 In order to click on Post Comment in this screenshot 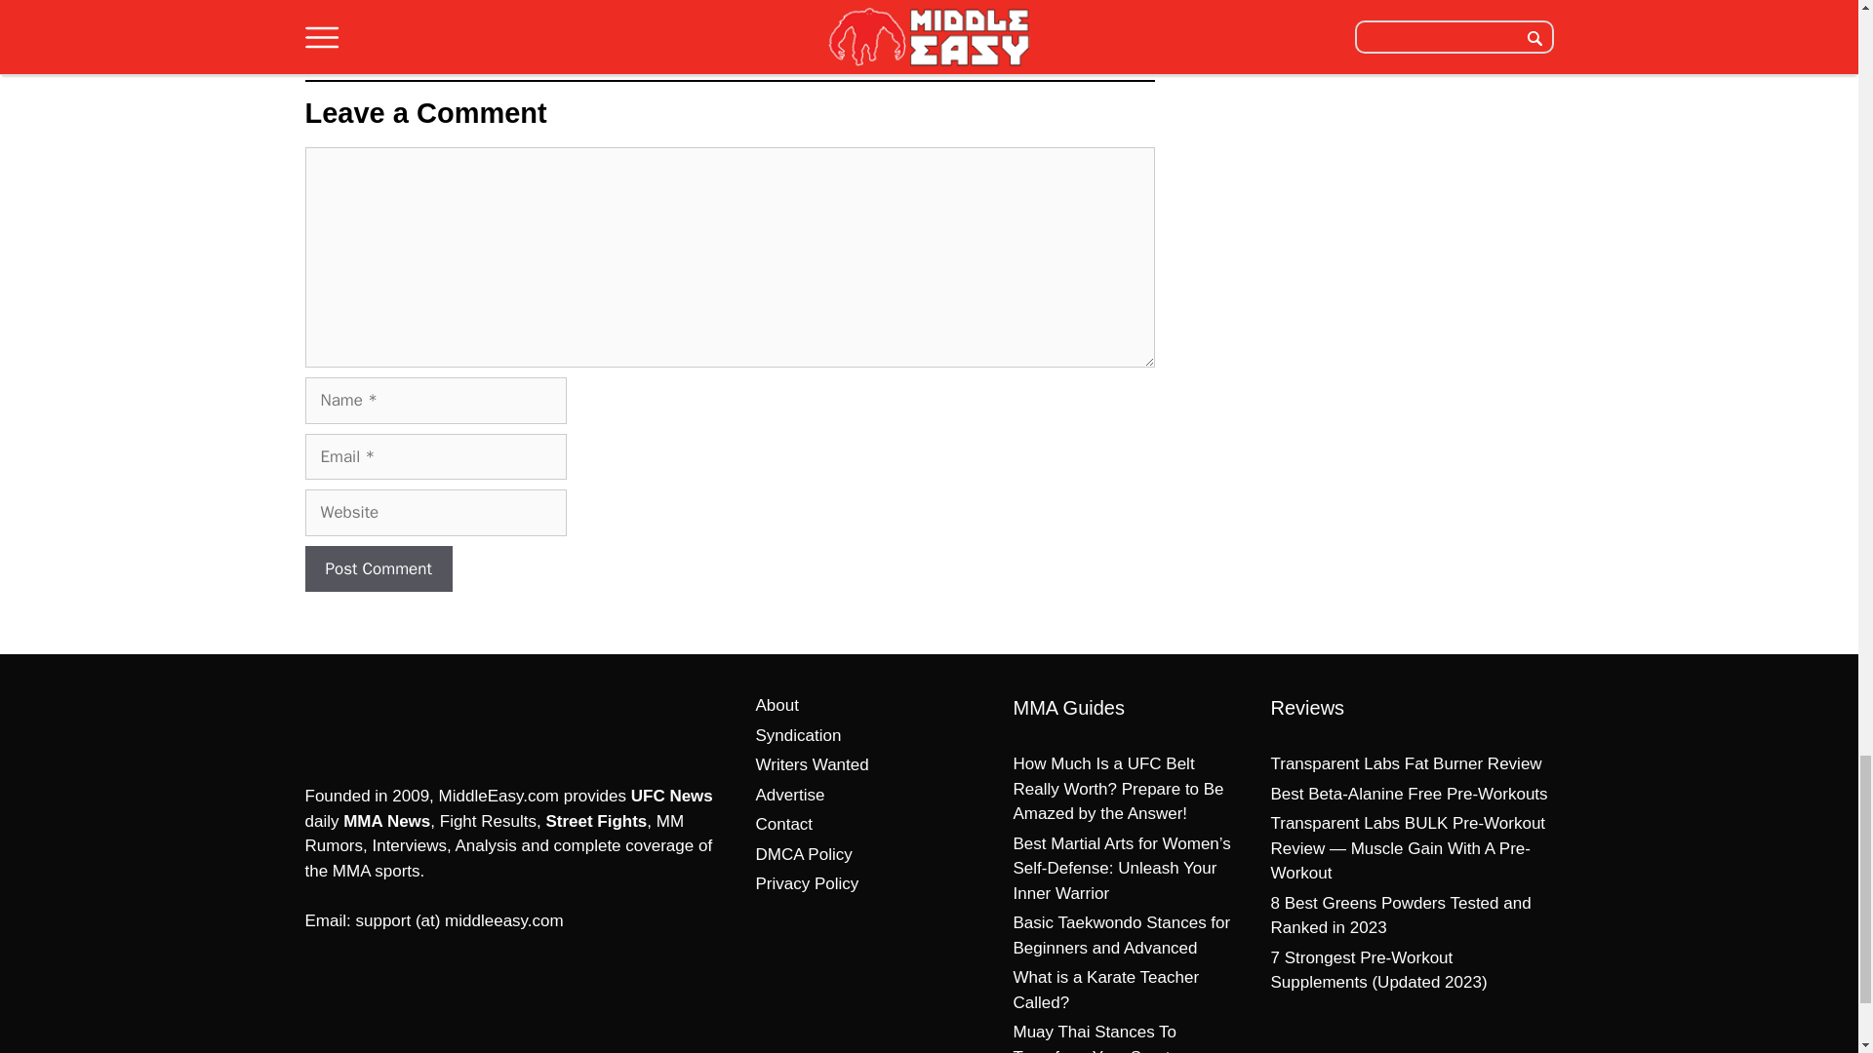, I will do `click(377, 569)`.